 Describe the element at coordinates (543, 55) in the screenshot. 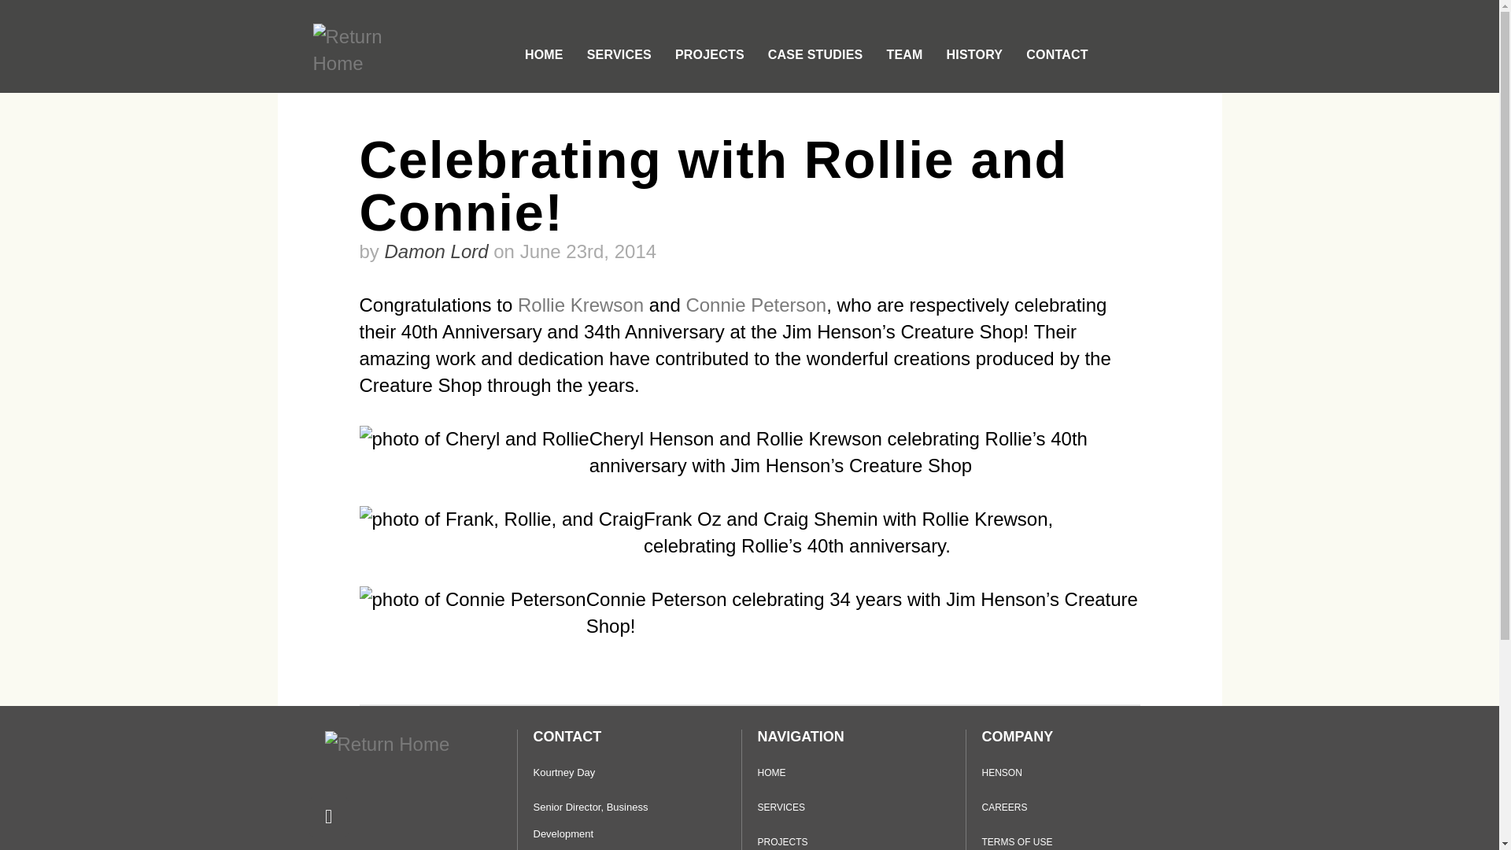

I see `HOME` at that location.